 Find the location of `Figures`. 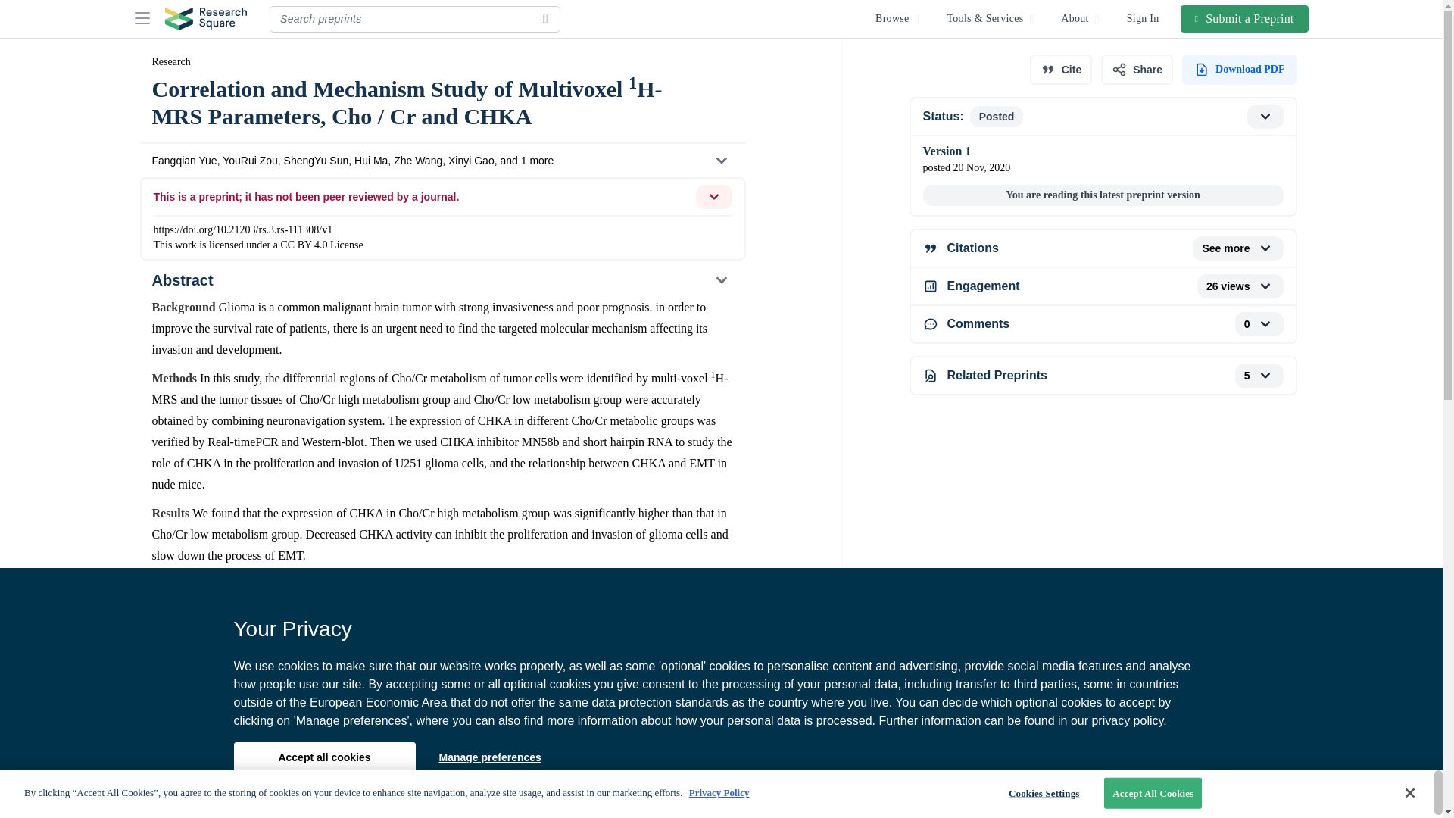

Figures is located at coordinates (442, 703).